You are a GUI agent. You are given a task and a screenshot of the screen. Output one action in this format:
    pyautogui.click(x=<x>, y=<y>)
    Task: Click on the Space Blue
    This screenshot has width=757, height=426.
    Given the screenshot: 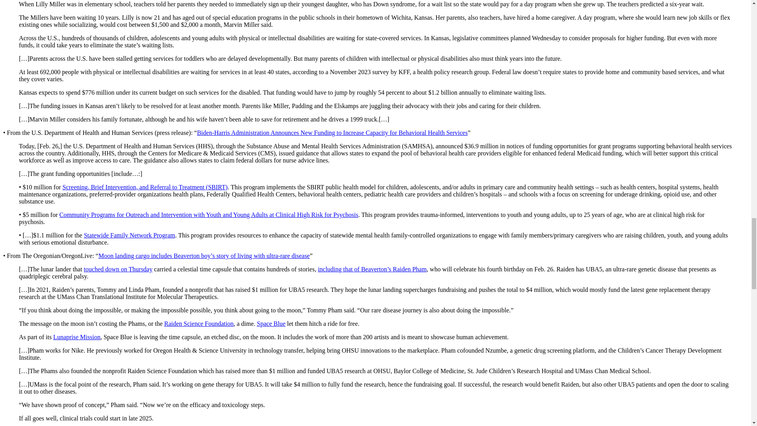 What is the action you would take?
    pyautogui.click(x=271, y=323)
    